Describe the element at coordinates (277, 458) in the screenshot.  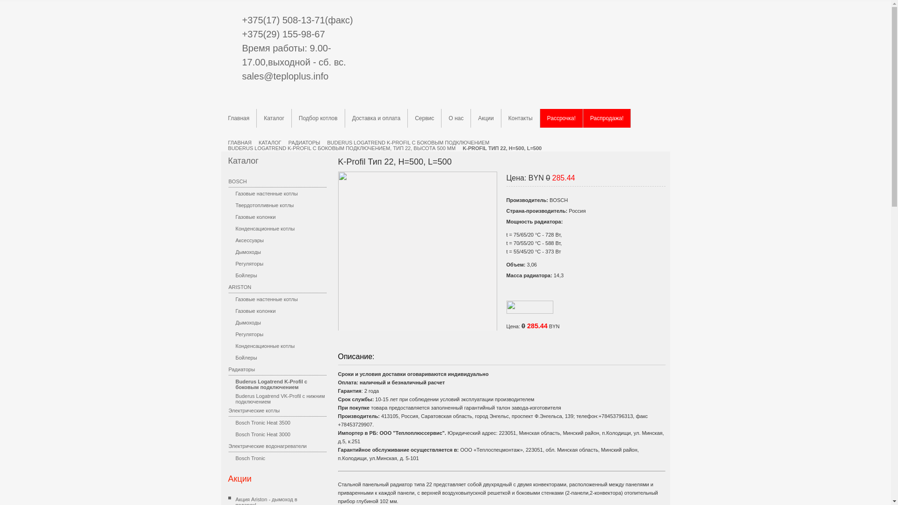
I see `Bosch Tronic` at that location.